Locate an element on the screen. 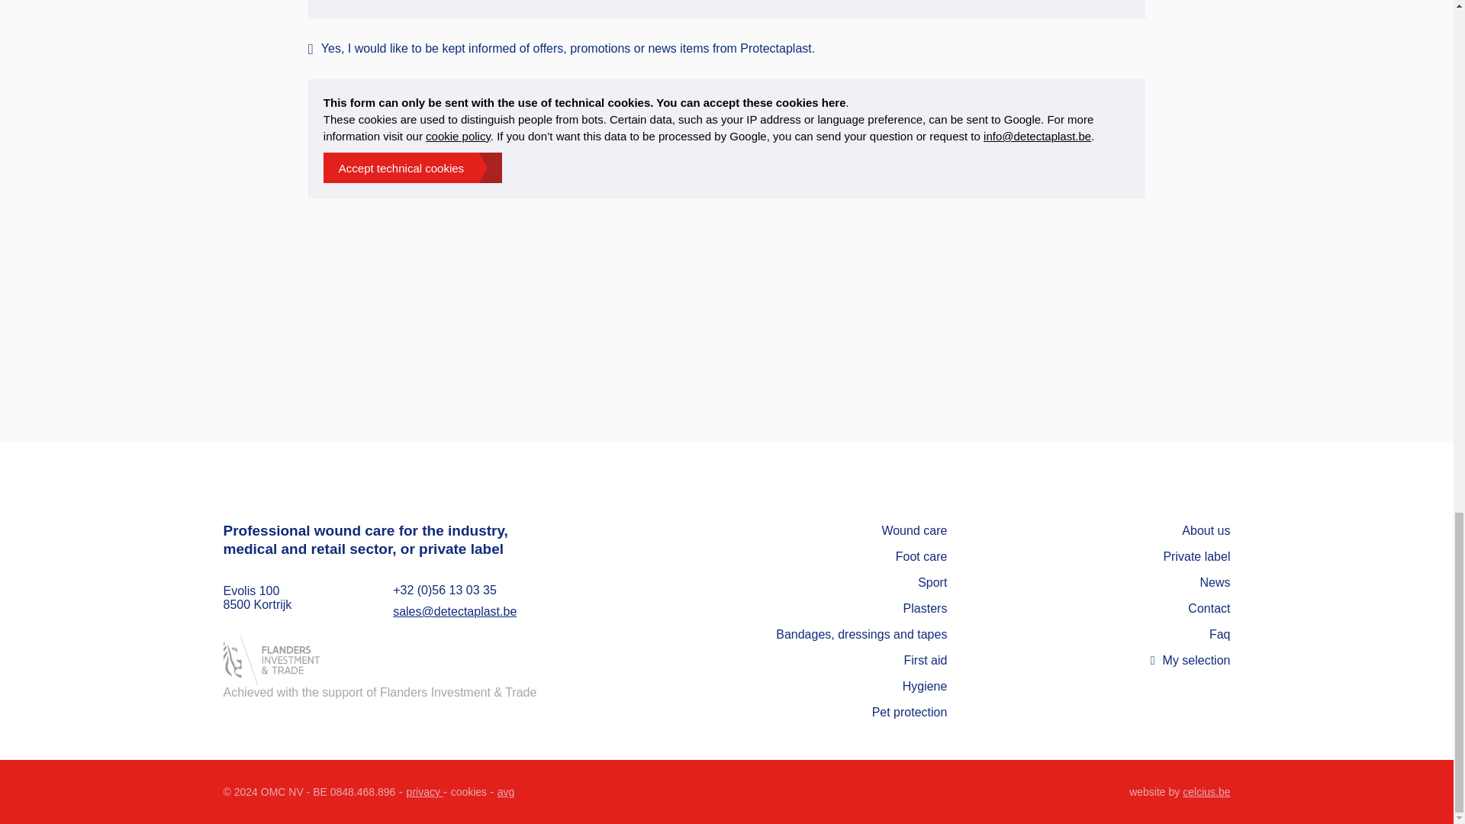 The width and height of the screenshot is (1465, 824). privacy is located at coordinates (425, 792).